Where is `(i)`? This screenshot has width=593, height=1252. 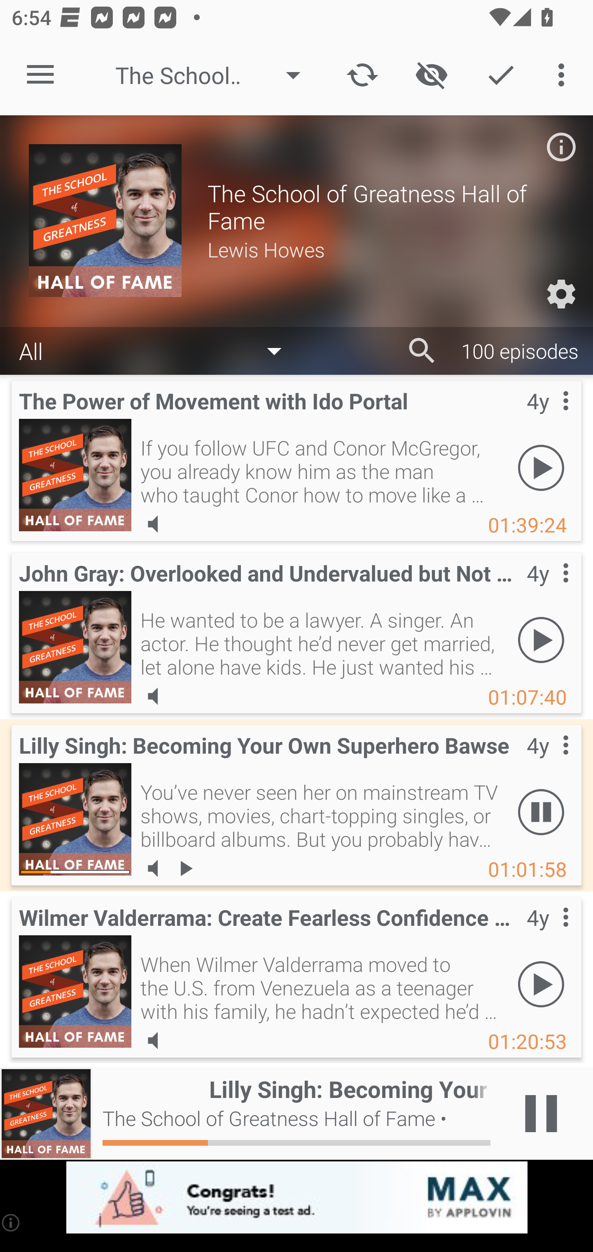 (i) is located at coordinates (12, 1222).